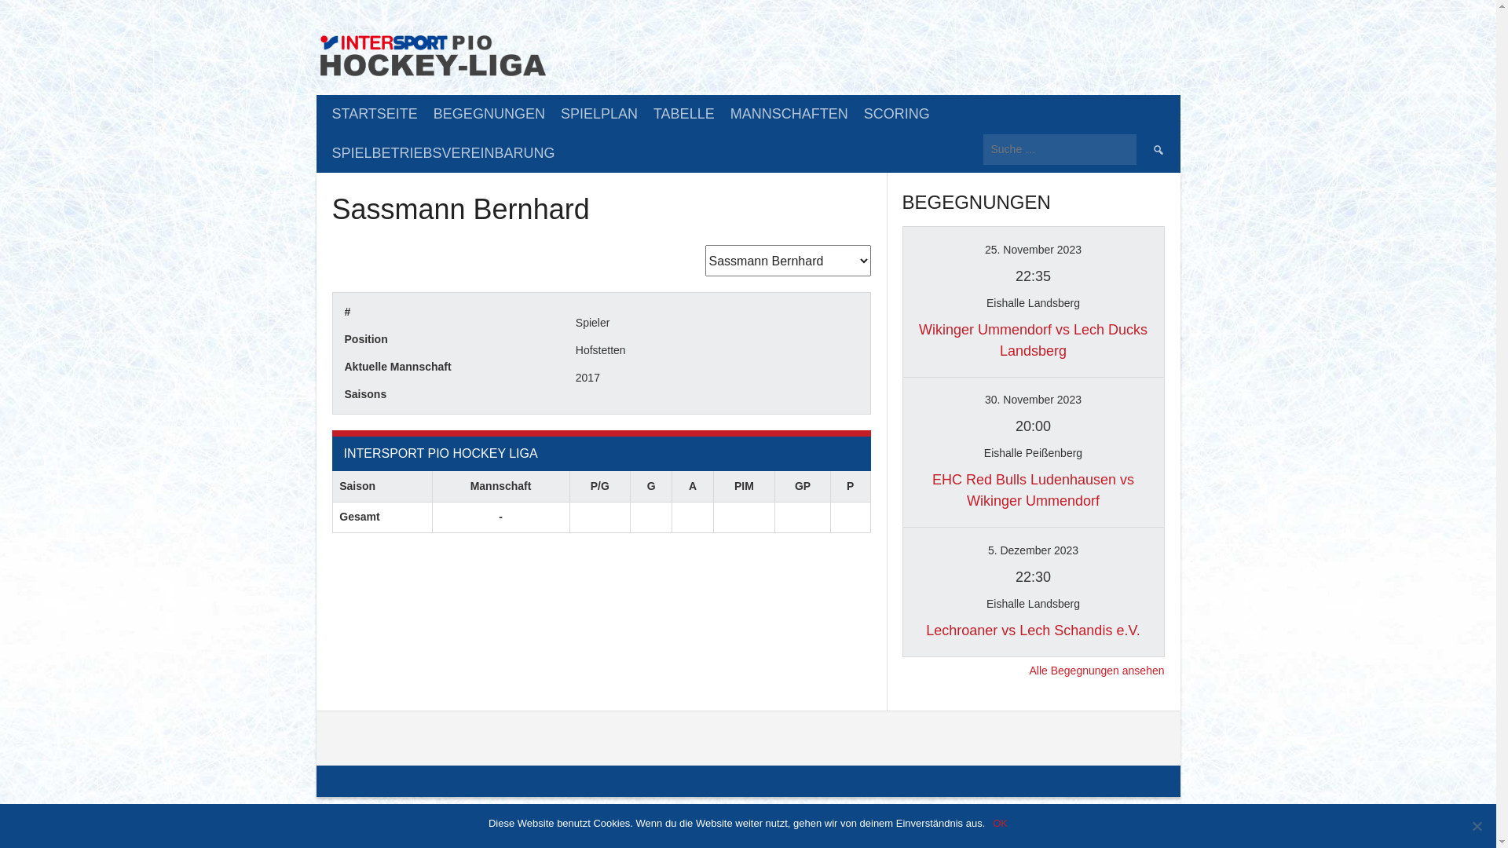  What do you see at coordinates (897, 115) in the screenshot?
I see `SCORING` at bounding box center [897, 115].